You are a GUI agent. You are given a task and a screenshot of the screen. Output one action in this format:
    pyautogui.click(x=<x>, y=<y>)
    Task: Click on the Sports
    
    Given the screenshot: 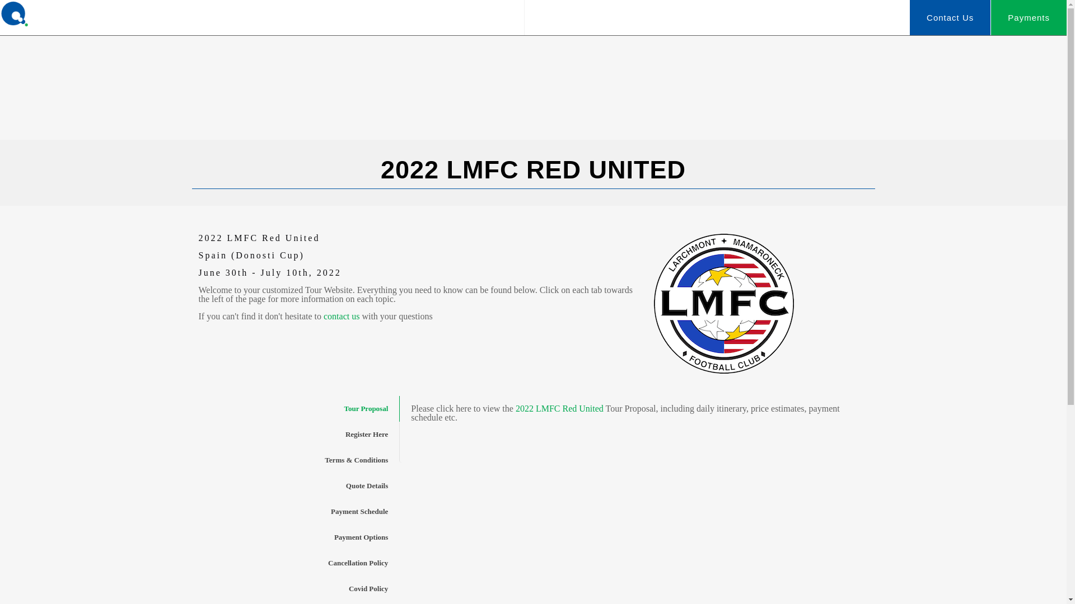 What is the action you would take?
    pyautogui.click(x=713, y=17)
    